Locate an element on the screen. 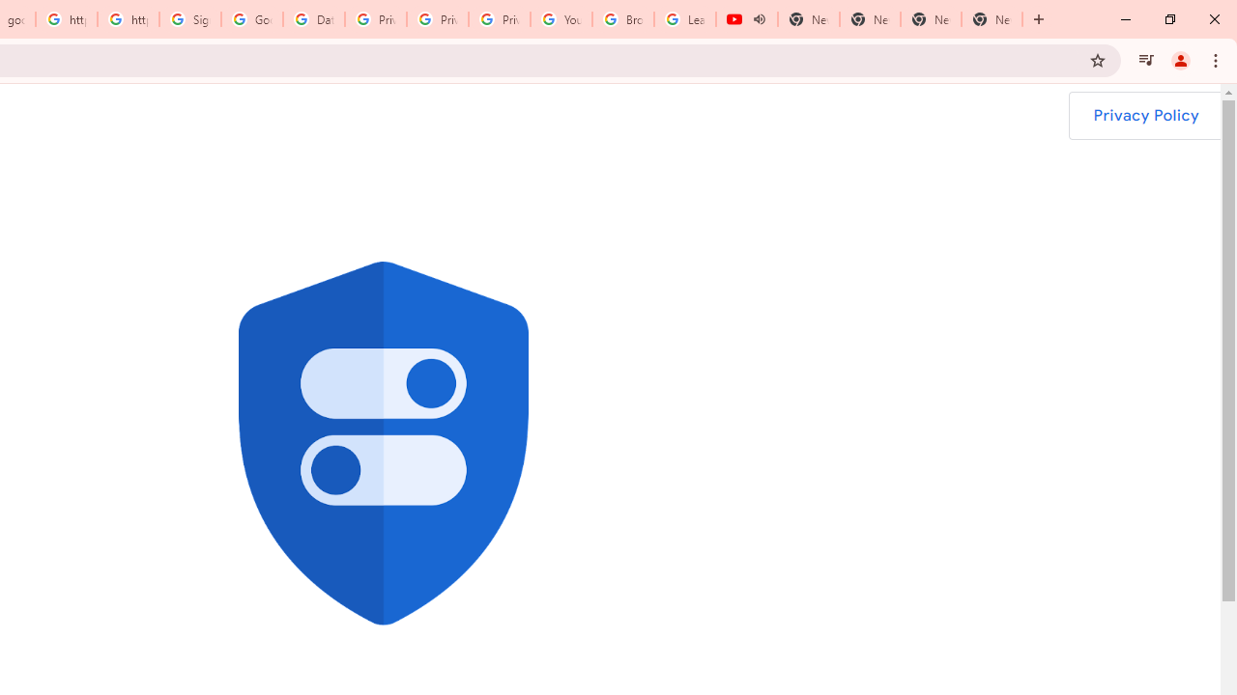  Mute tab is located at coordinates (760, 19).